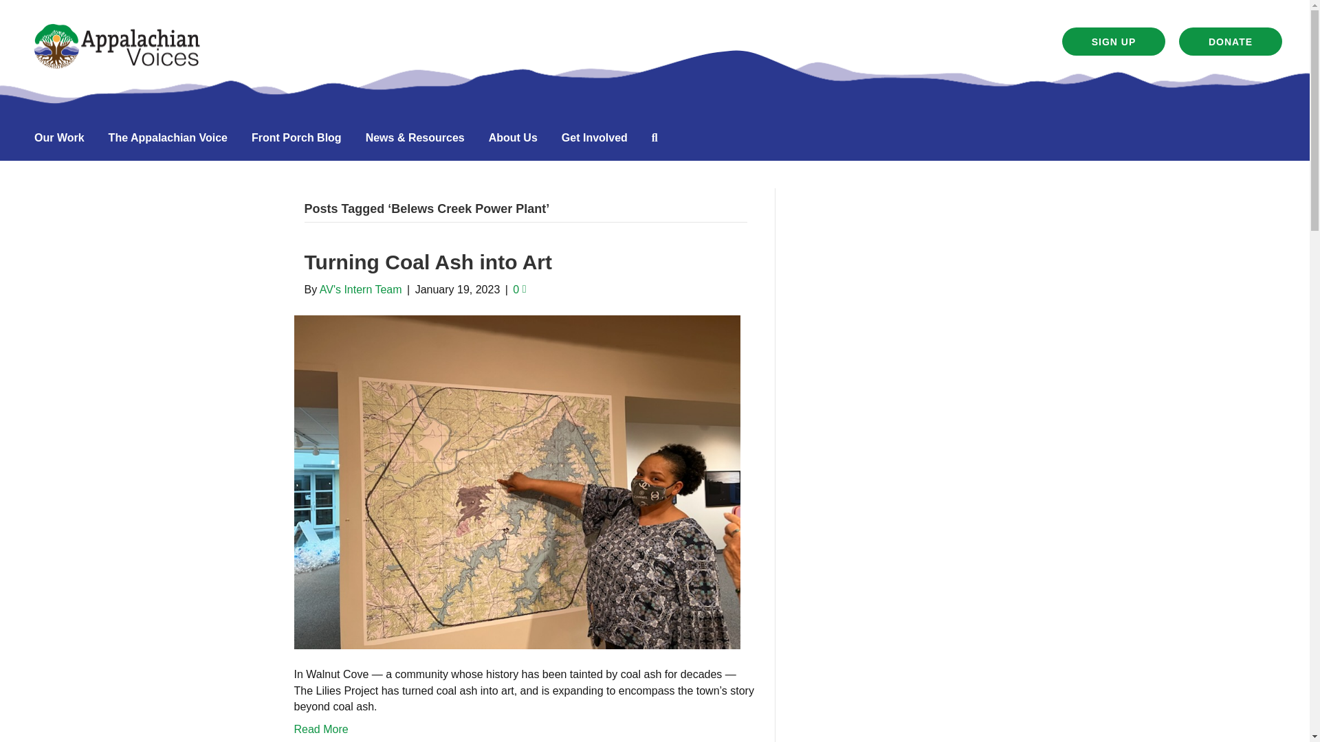 This screenshot has width=1320, height=742. I want to click on Our Work, so click(59, 137).